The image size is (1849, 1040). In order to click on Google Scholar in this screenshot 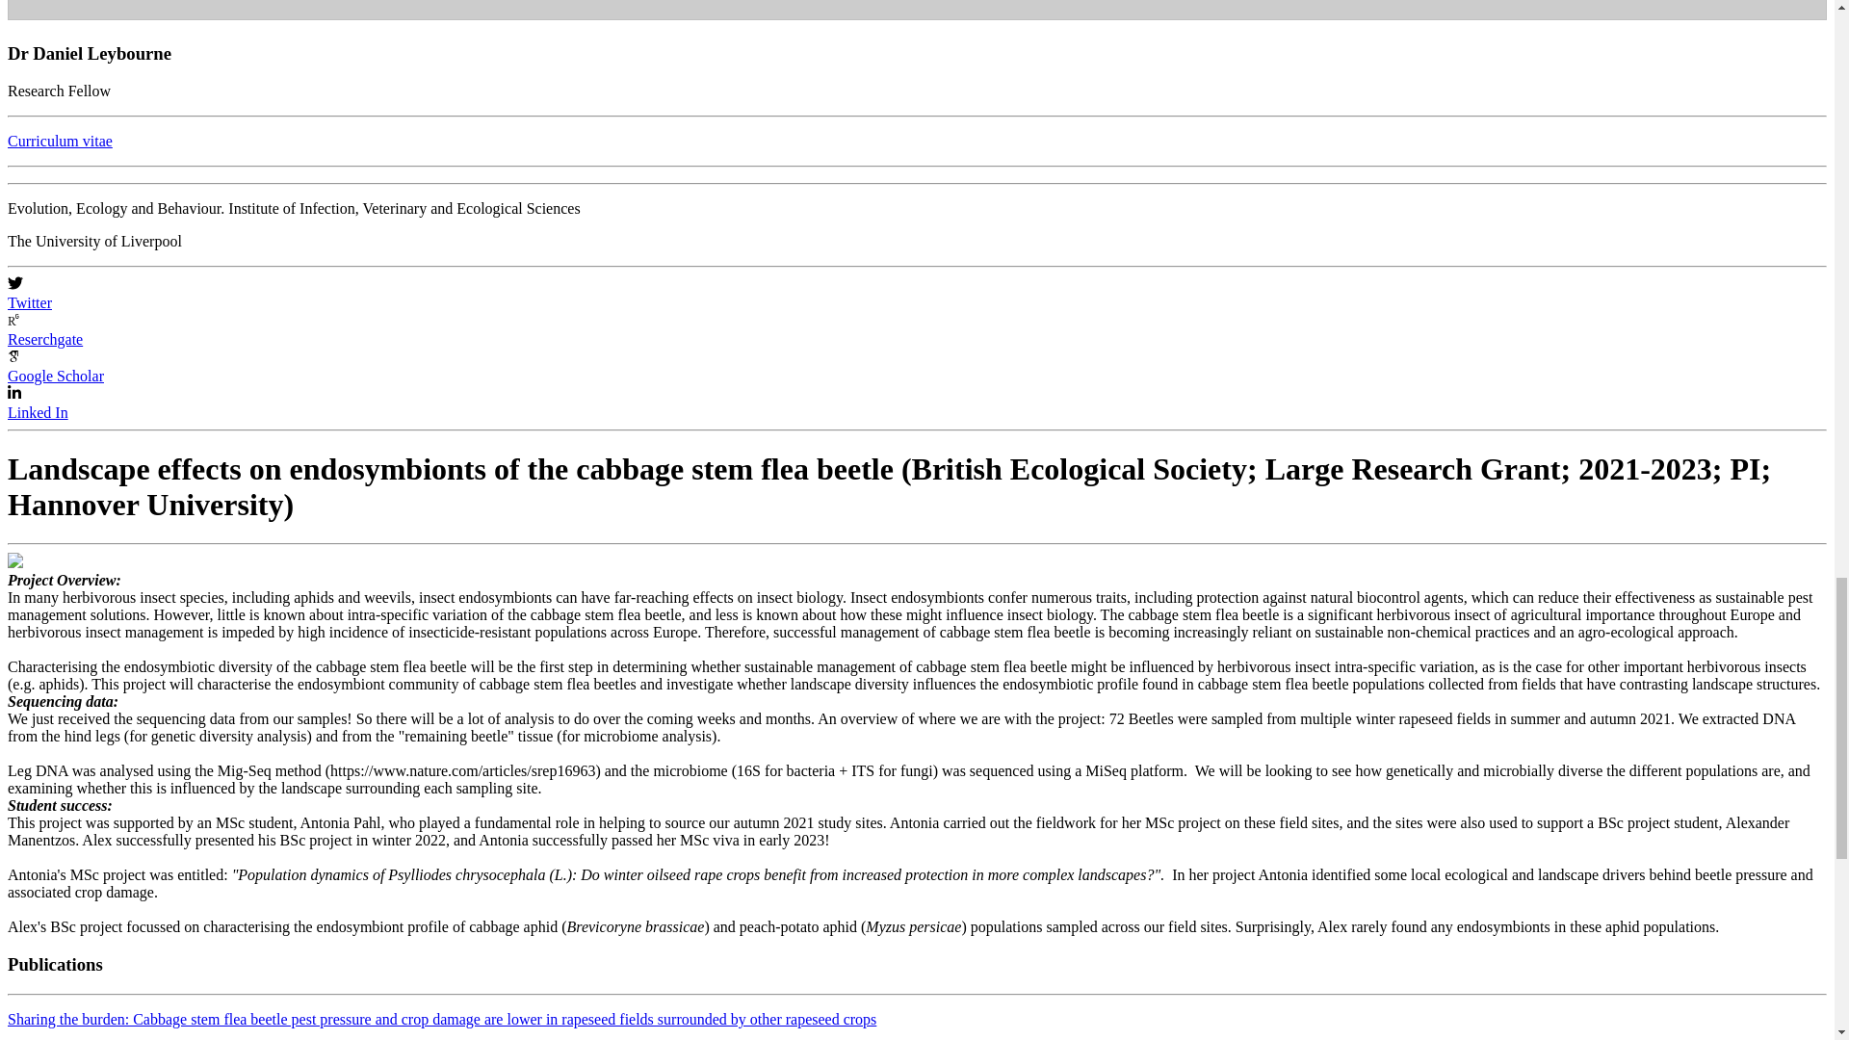, I will do `click(55, 376)`.